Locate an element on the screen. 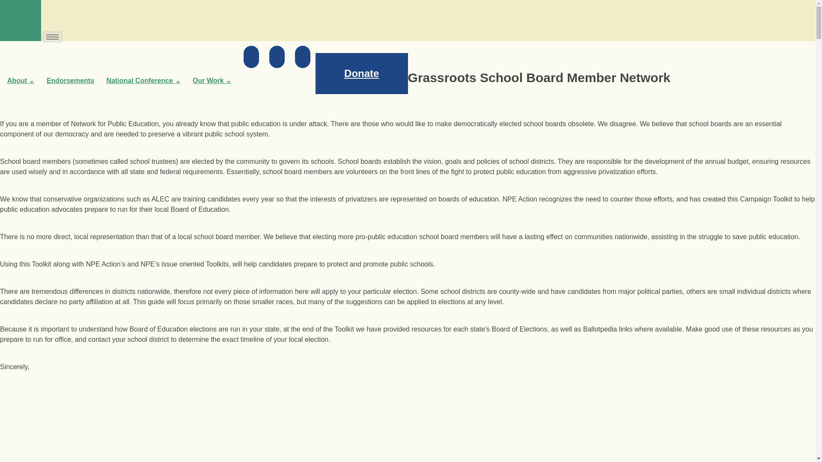  Our Work is located at coordinates (211, 80).